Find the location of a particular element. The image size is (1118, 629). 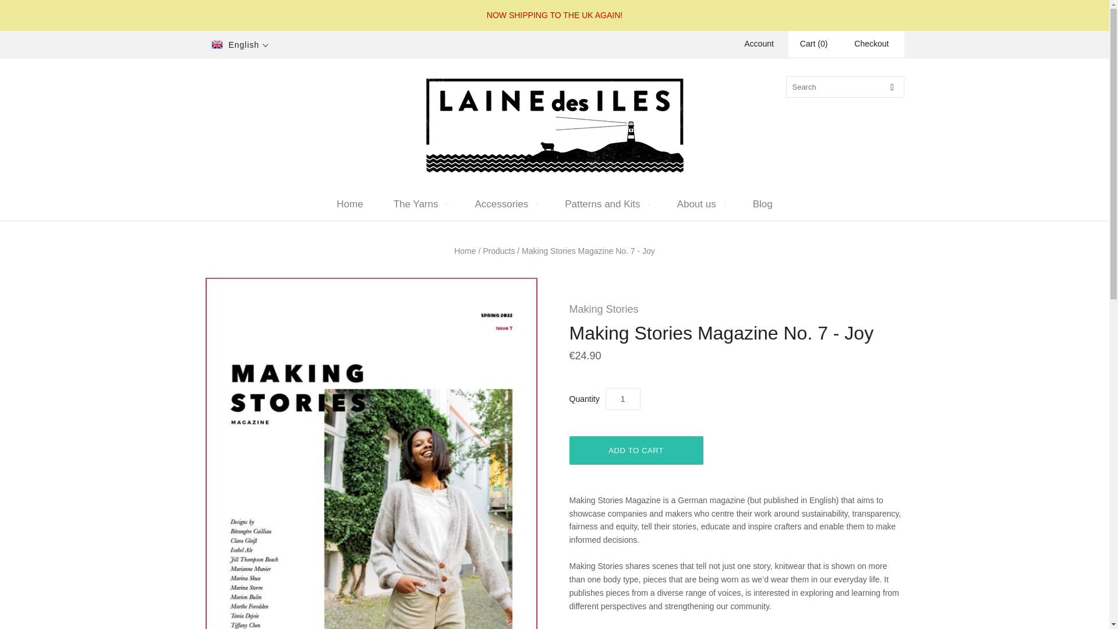

Add to cart is located at coordinates (636, 451).